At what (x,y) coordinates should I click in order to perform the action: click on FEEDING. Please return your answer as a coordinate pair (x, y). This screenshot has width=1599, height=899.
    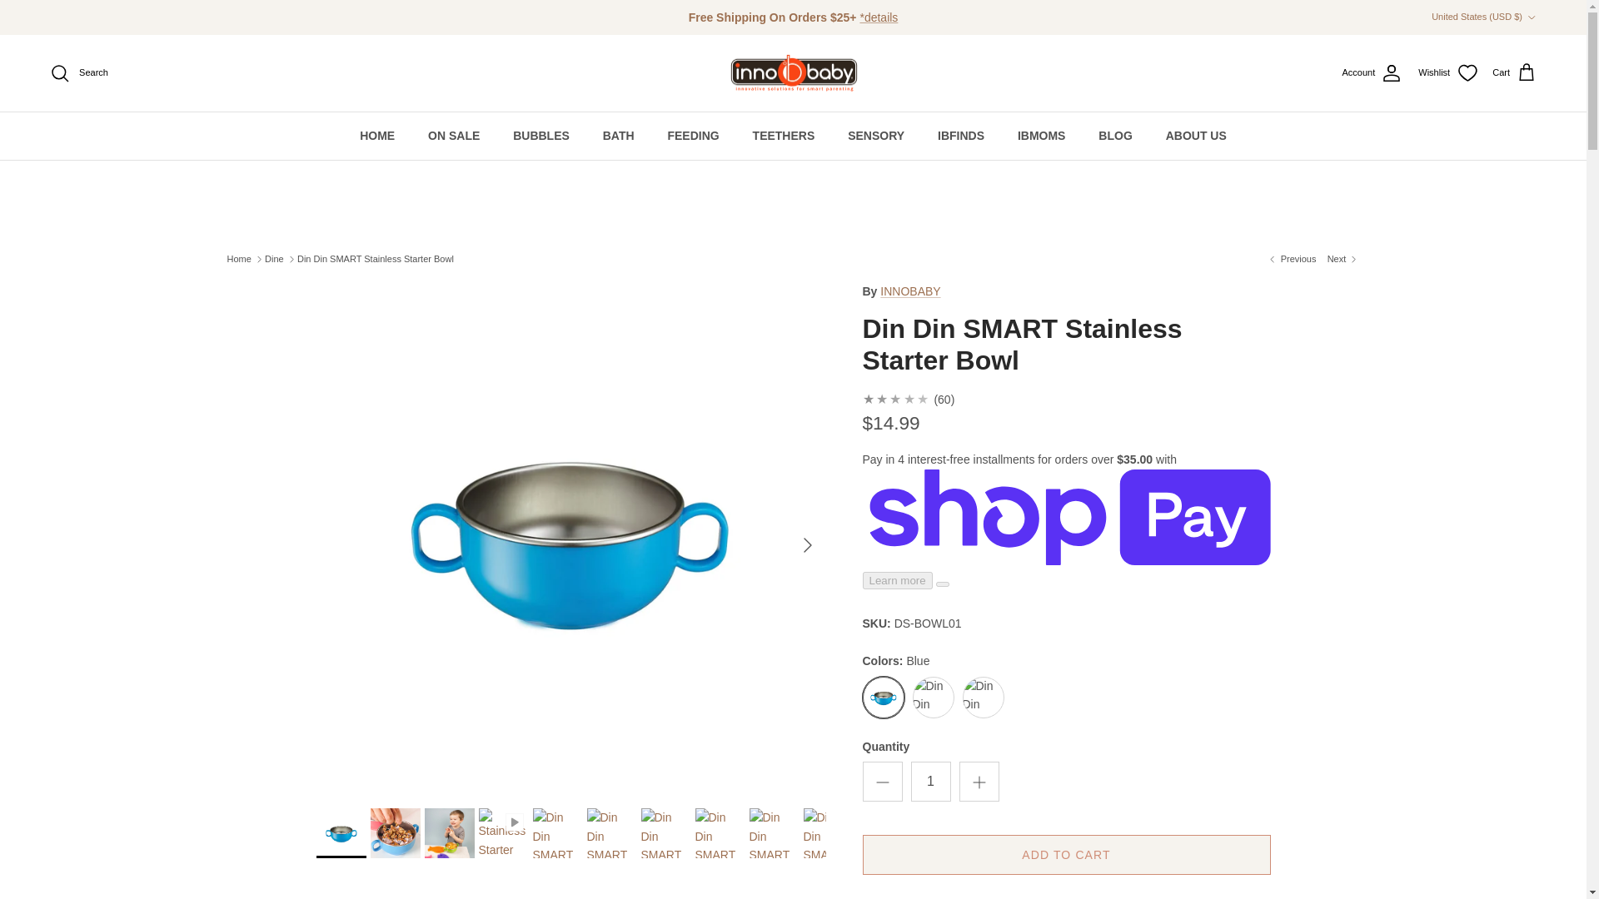
    Looking at the image, I should click on (693, 137).